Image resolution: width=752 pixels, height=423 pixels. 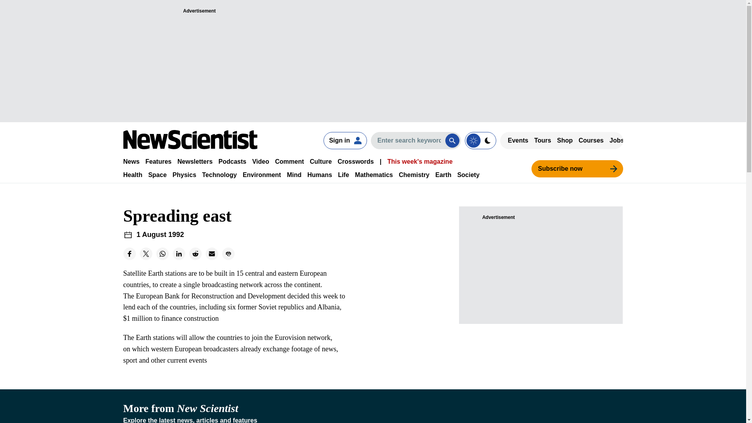 I want to click on Sign in, so click(x=345, y=140).